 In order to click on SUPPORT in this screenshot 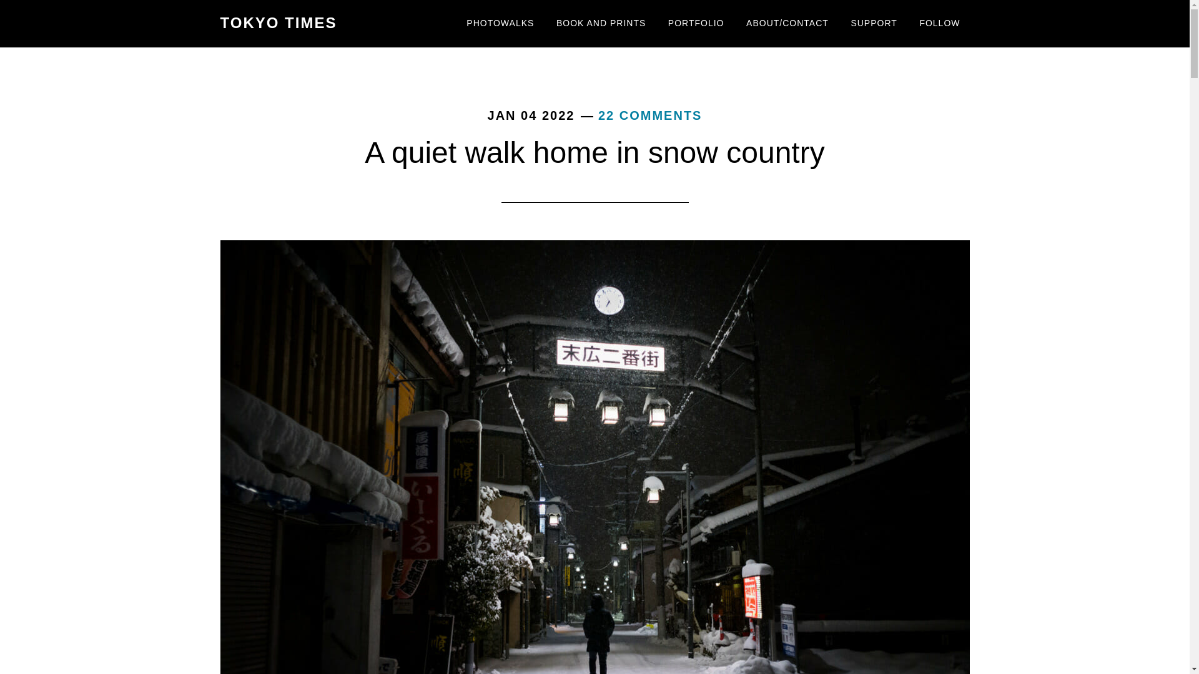, I will do `click(874, 24)`.